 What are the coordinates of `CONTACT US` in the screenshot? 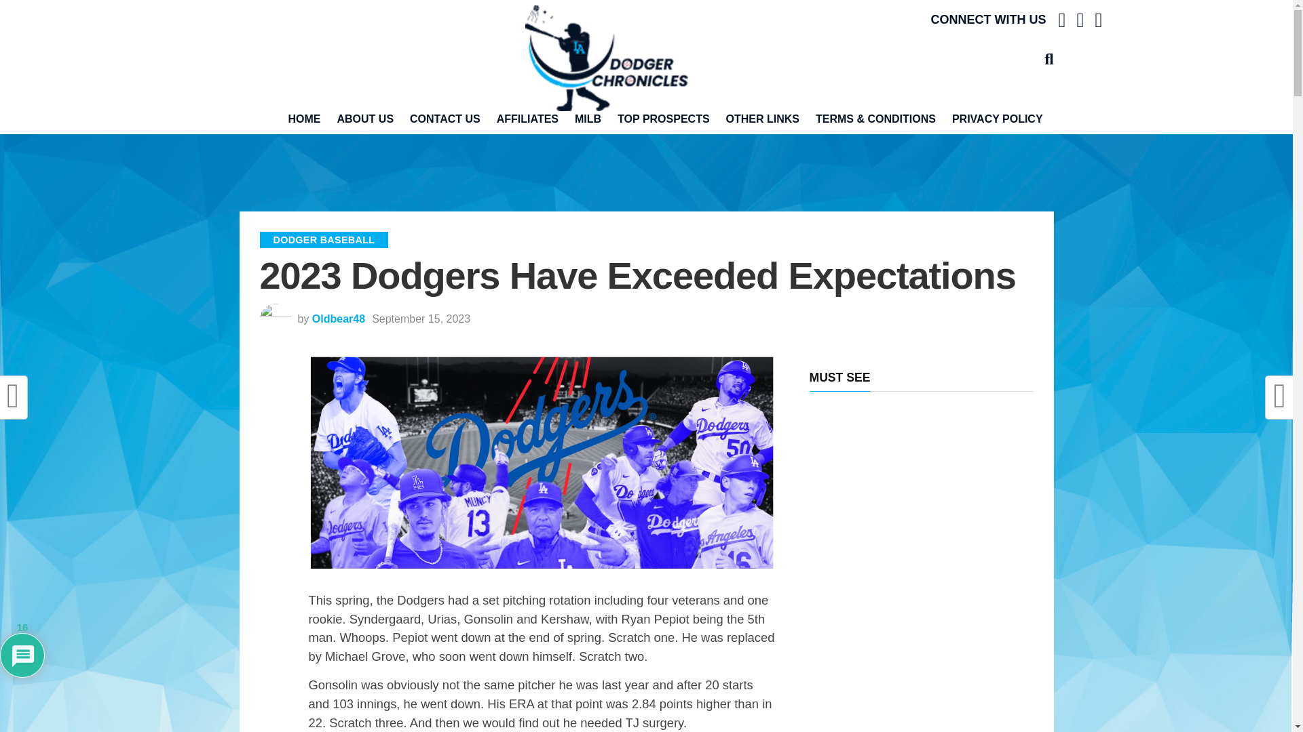 It's located at (445, 119).